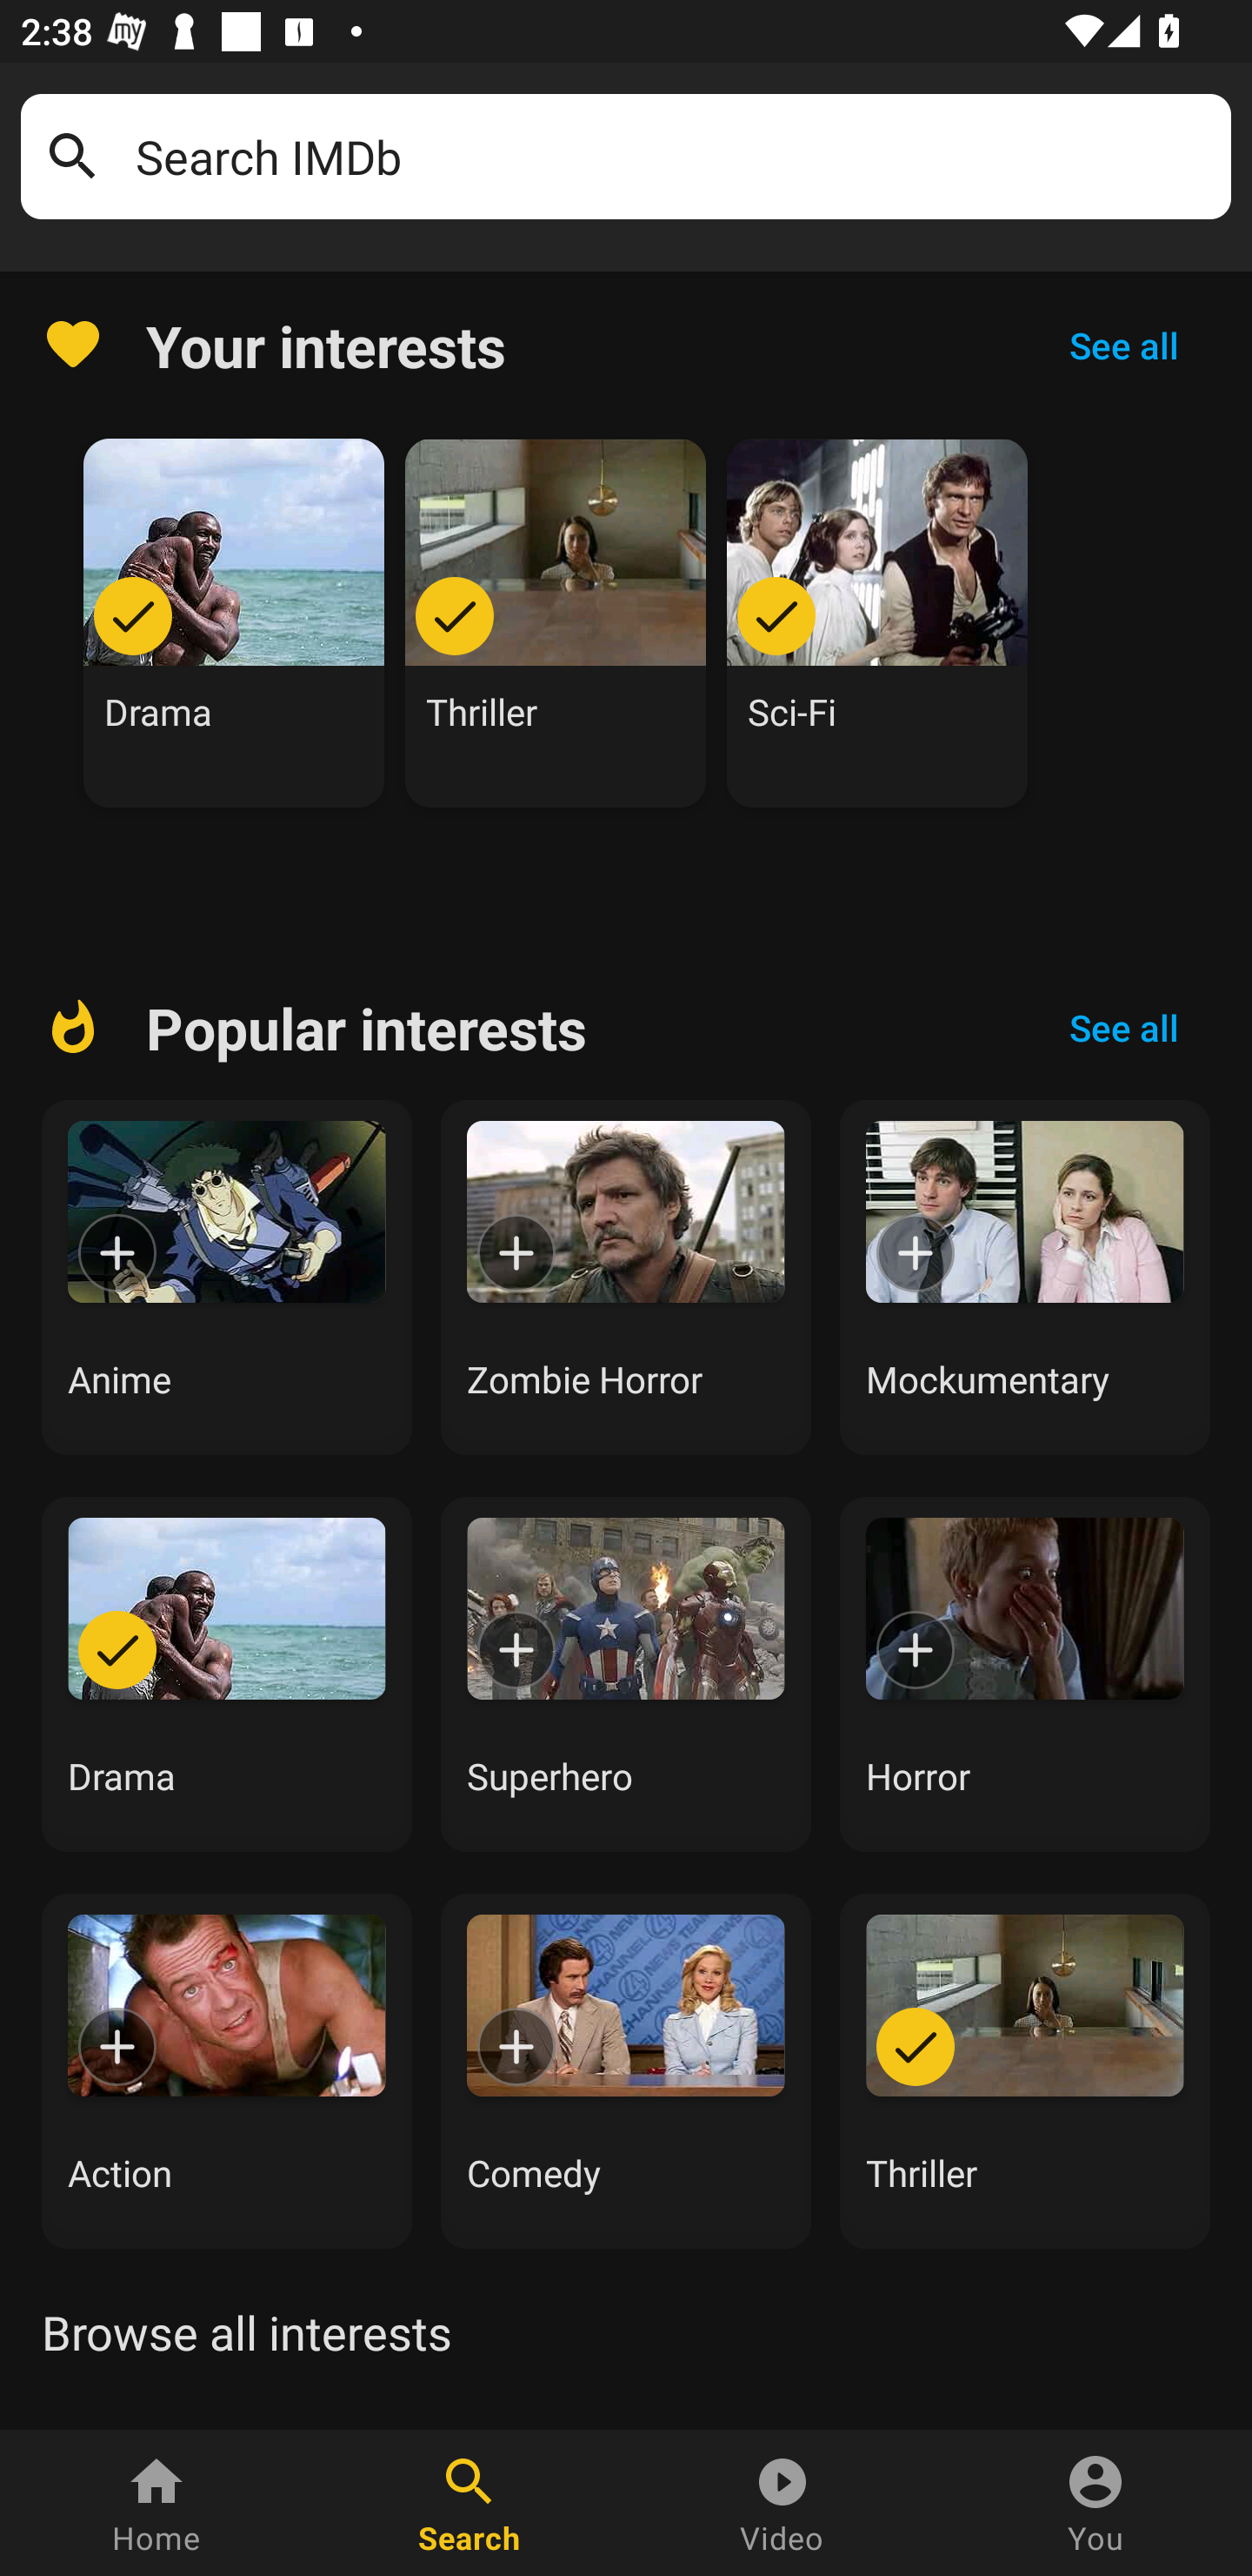  I want to click on You, so click(1095, 2503).